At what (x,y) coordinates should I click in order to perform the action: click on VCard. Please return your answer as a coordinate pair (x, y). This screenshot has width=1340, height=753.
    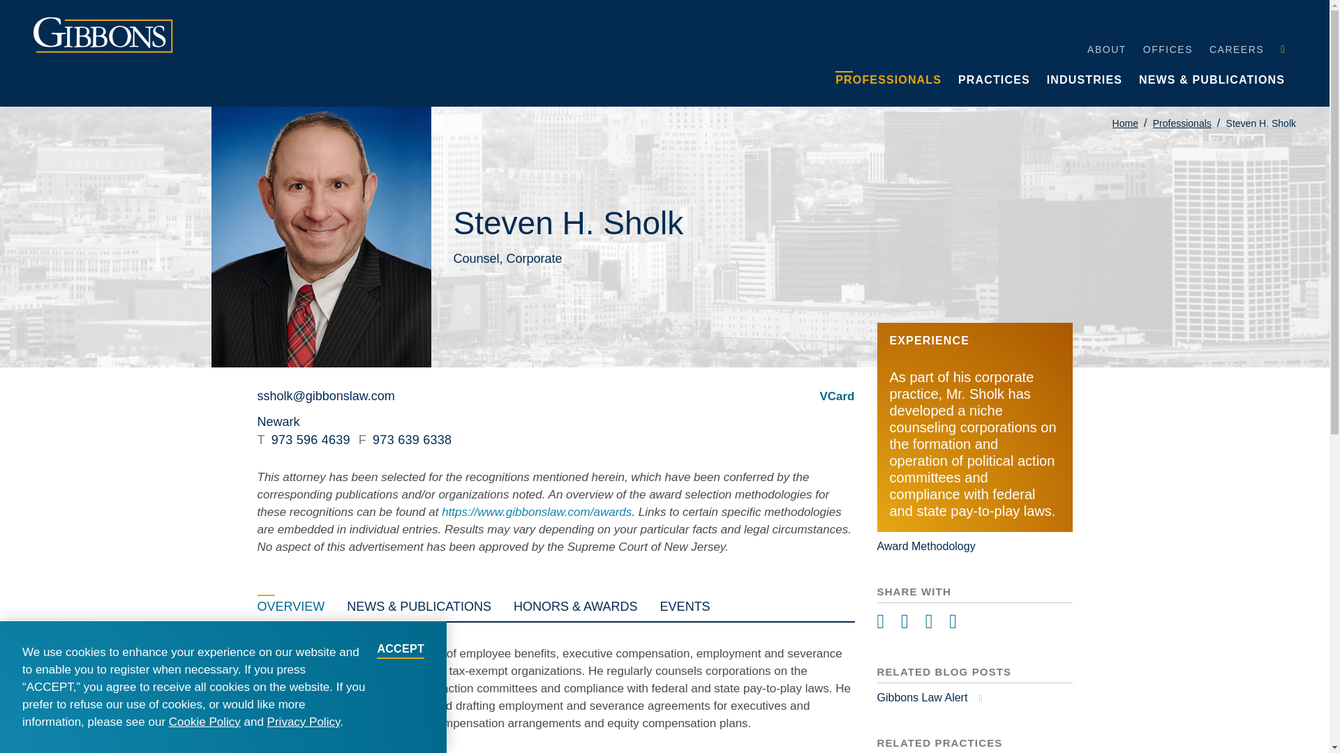
    Looking at the image, I should click on (836, 396).